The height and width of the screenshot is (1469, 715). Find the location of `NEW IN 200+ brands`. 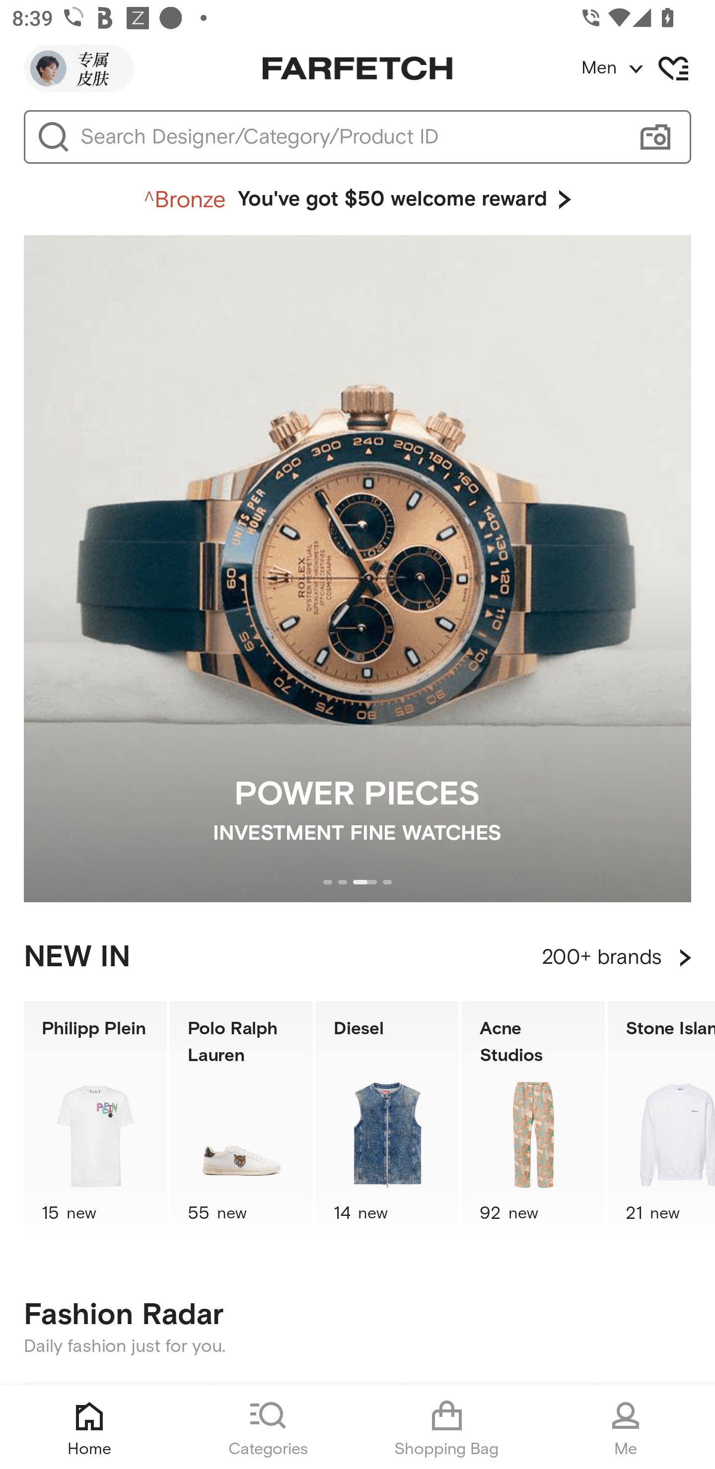

NEW IN 200+ brands is located at coordinates (357, 957).